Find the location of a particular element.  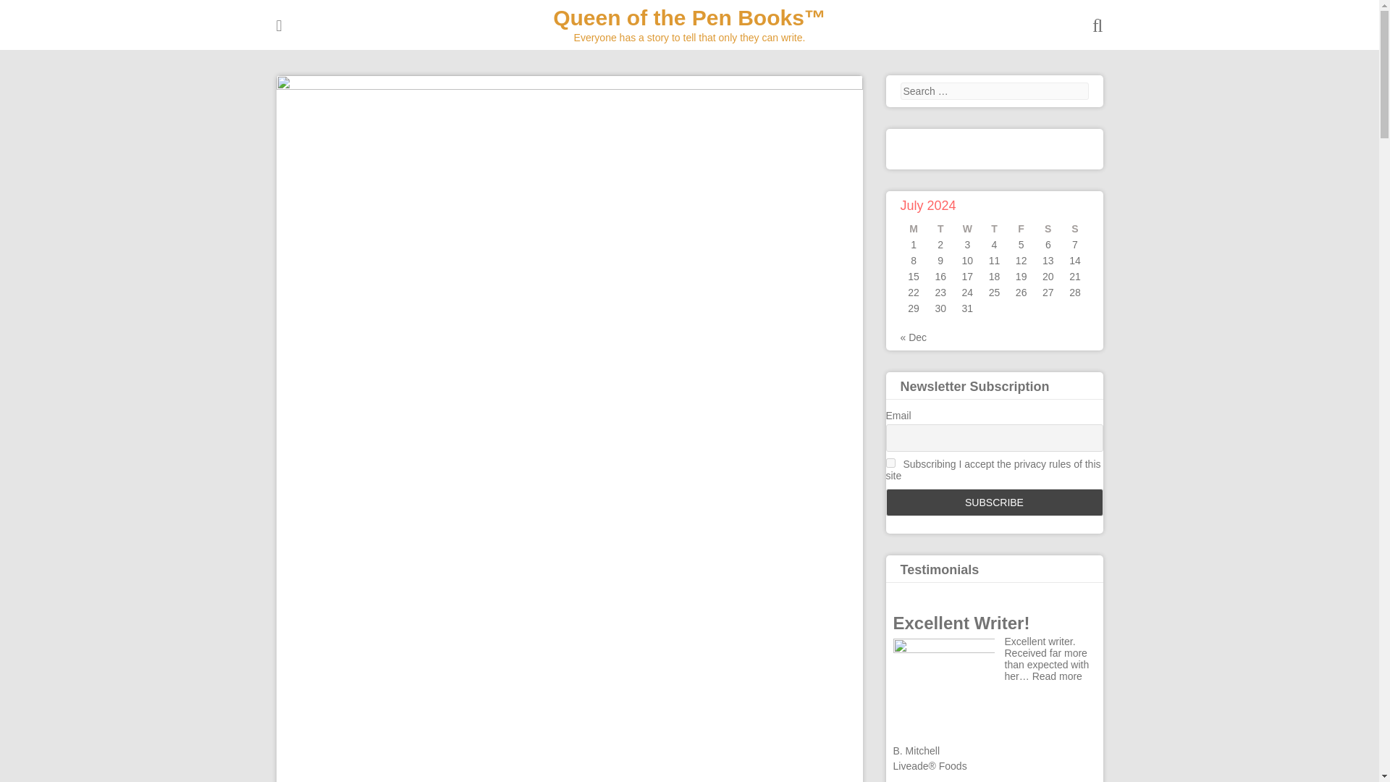

on is located at coordinates (890, 462).